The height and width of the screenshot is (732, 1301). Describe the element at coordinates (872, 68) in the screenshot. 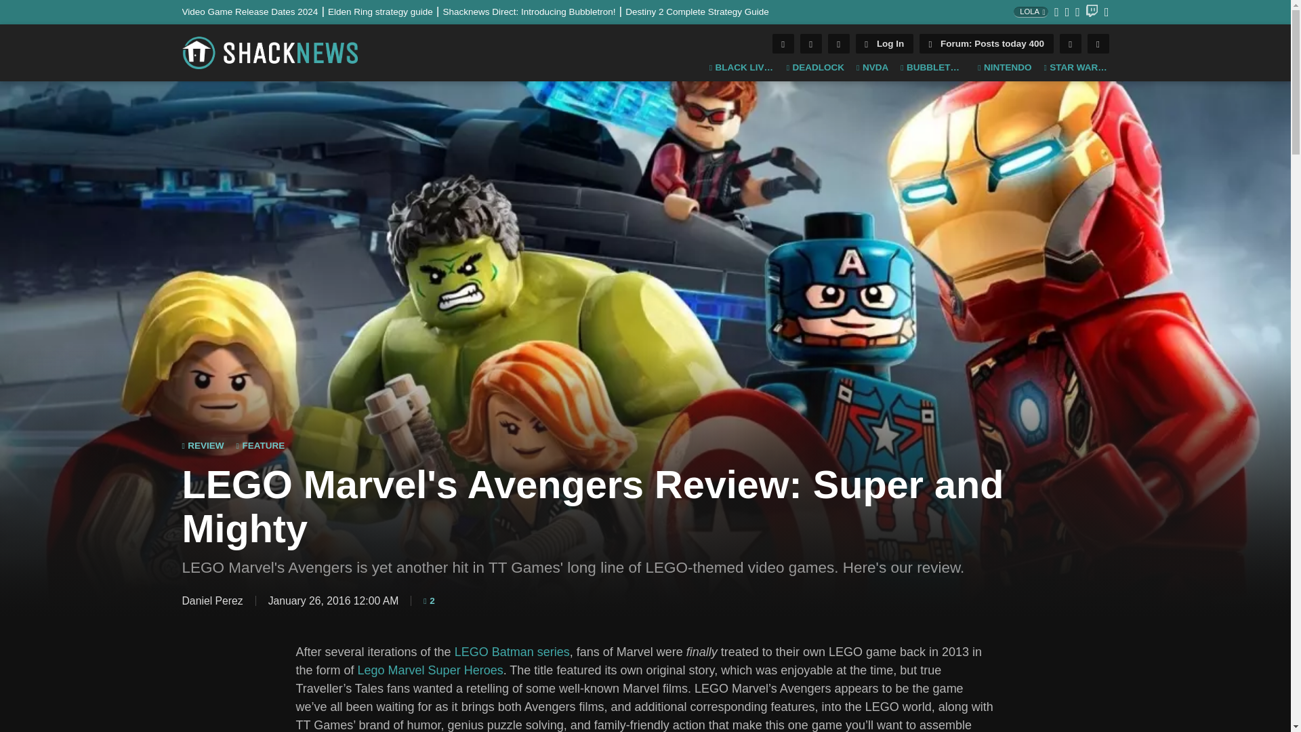

I see `NVDA` at that location.